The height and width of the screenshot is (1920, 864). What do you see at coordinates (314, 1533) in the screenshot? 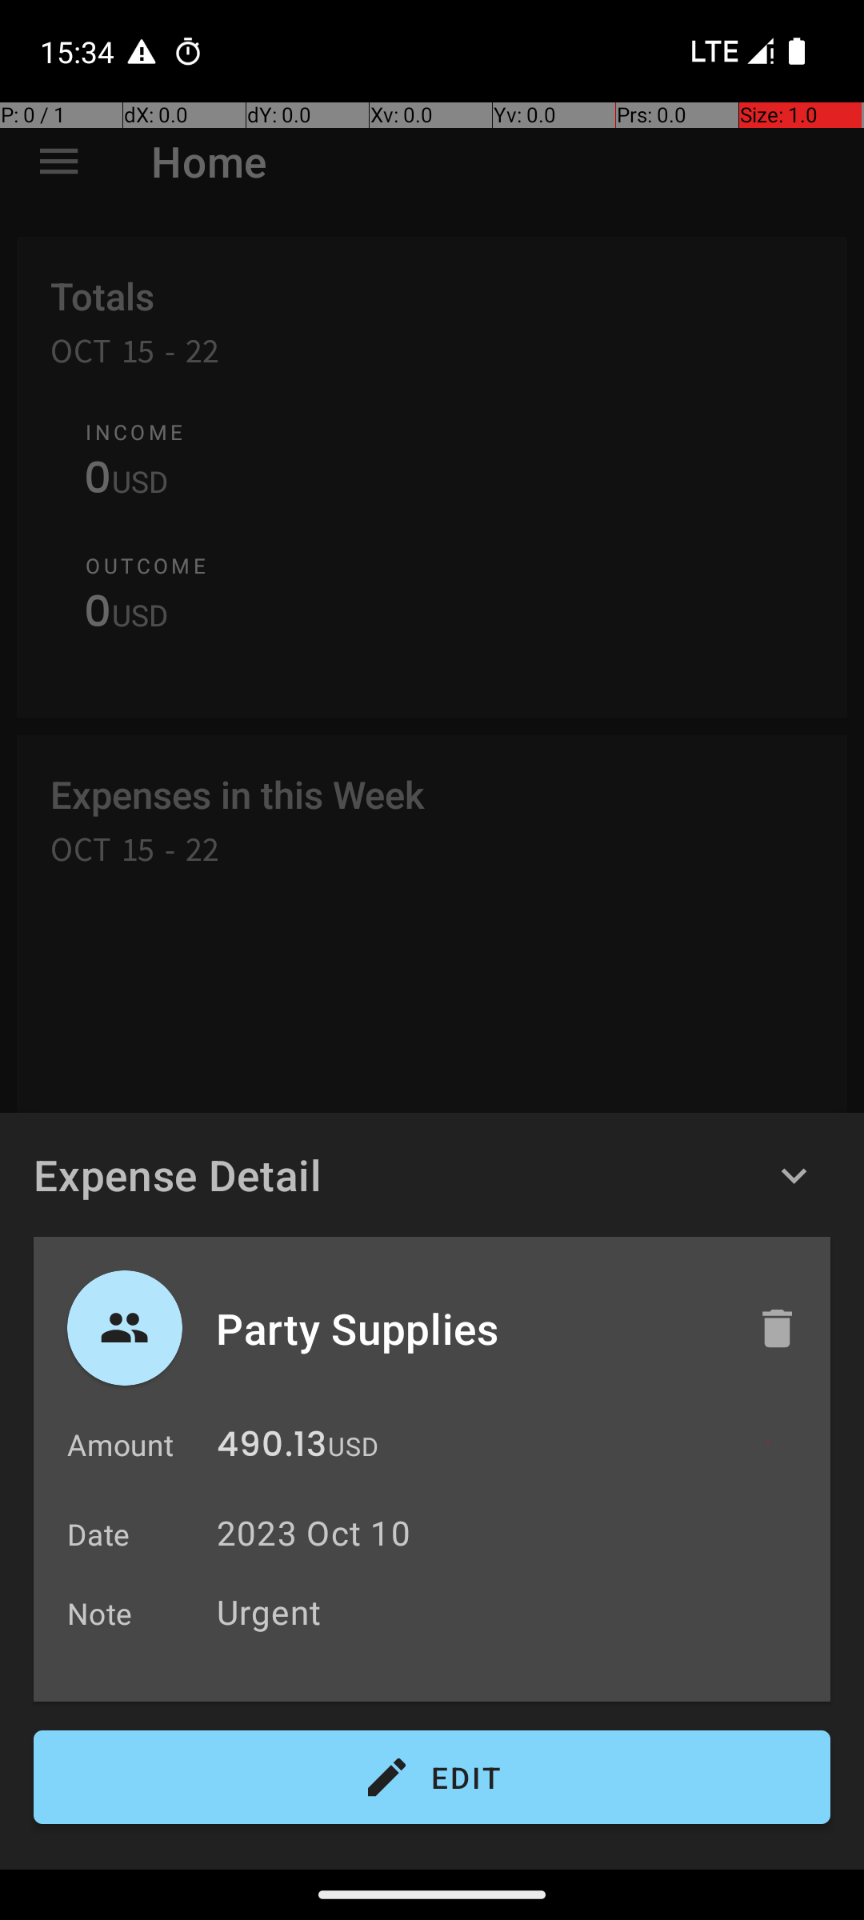
I see `2023 Oct 10` at bounding box center [314, 1533].